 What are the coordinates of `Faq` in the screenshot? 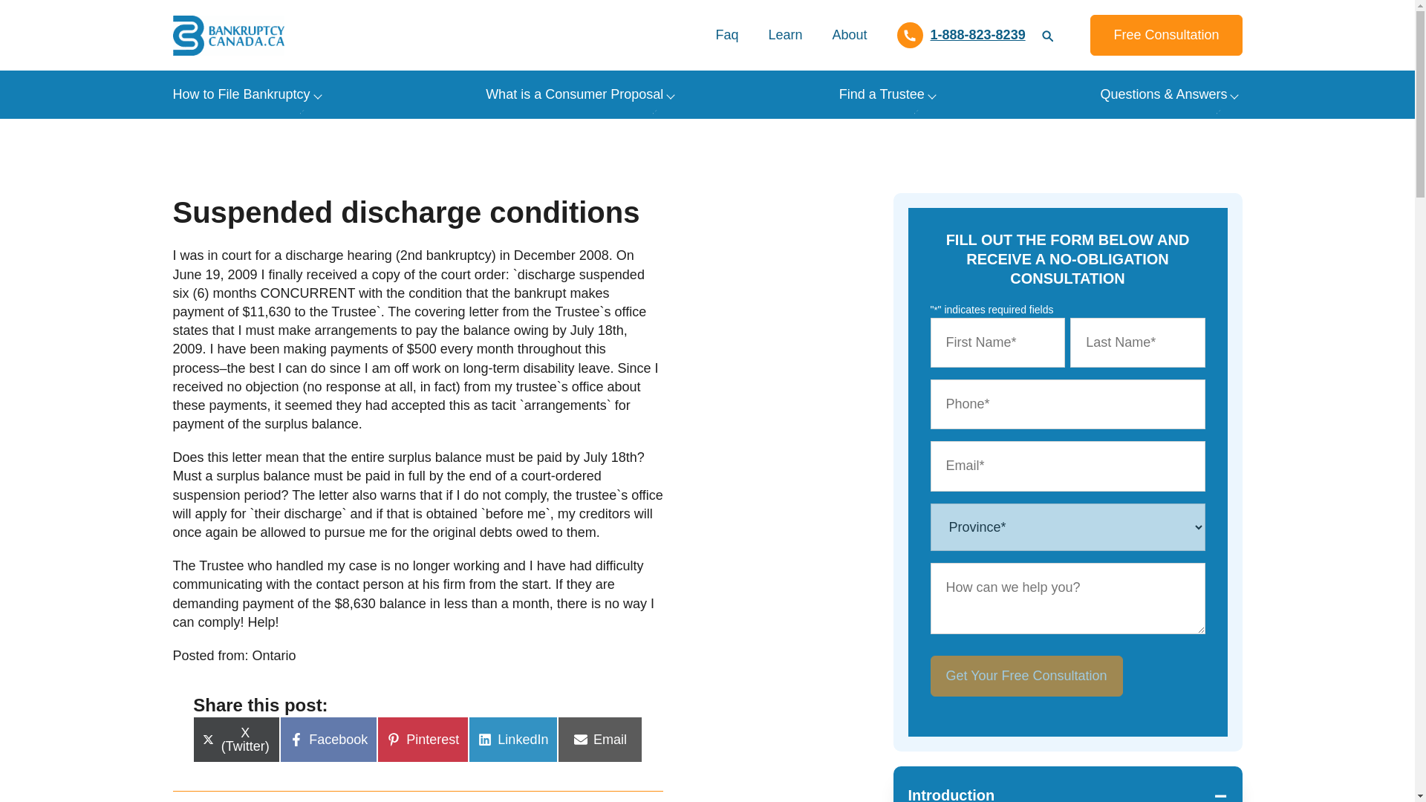 It's located at (726, 35).